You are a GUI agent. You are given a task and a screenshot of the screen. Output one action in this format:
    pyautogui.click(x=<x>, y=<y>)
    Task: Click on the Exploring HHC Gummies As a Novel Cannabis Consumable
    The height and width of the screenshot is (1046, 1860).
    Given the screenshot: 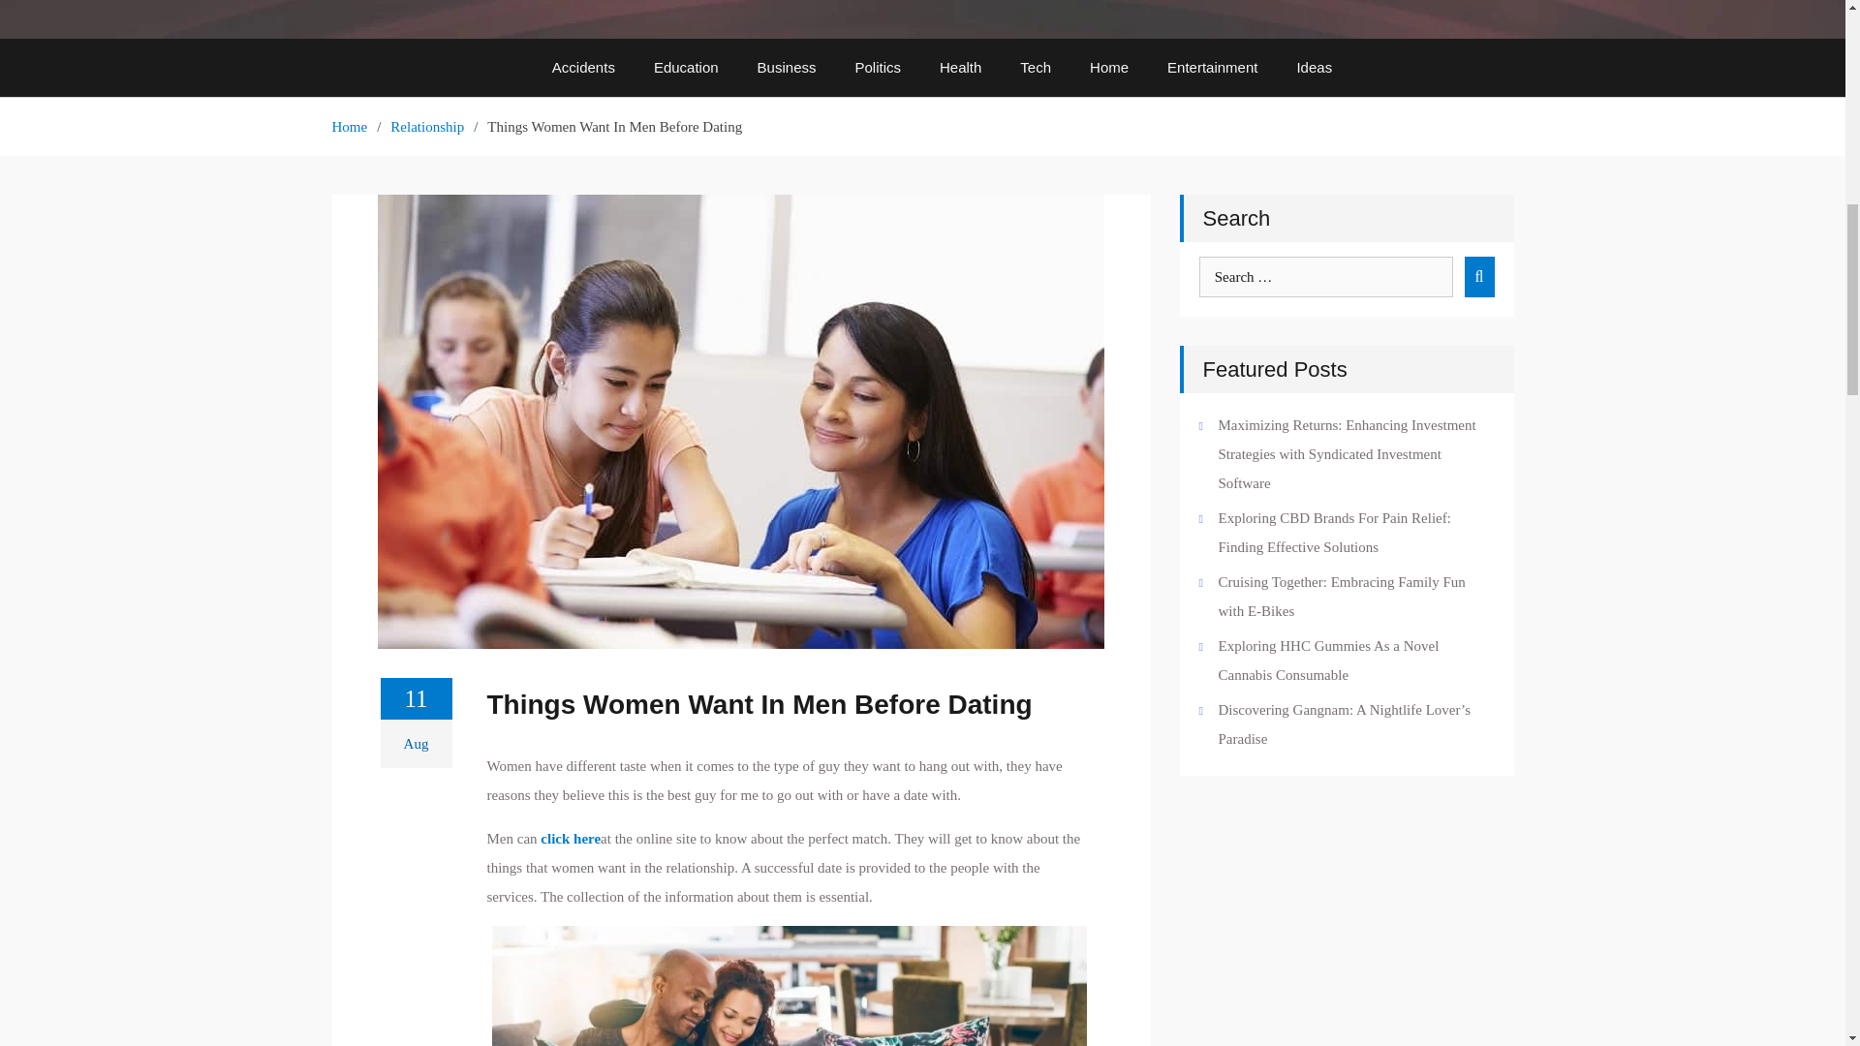 What is the action you would take?
    pyautogui.click(x=1329, y=661)
    